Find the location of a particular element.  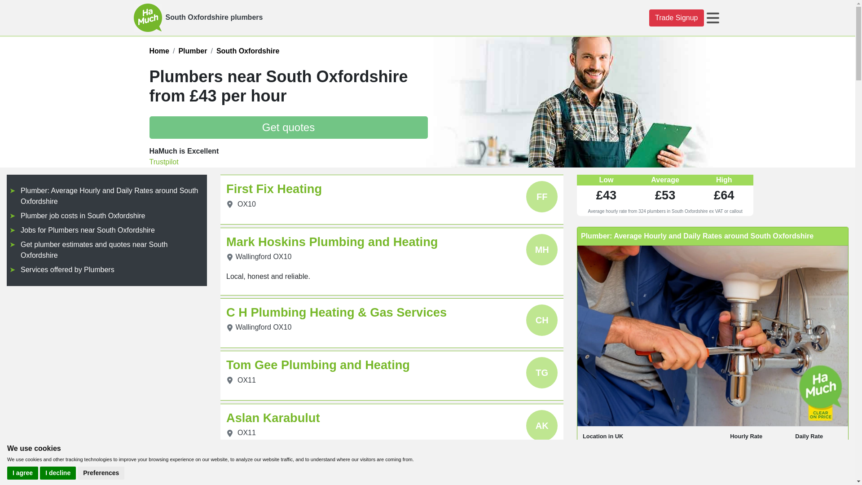

Mark Hoskins Plumbing and Heating is located at coordinates (332, 242).